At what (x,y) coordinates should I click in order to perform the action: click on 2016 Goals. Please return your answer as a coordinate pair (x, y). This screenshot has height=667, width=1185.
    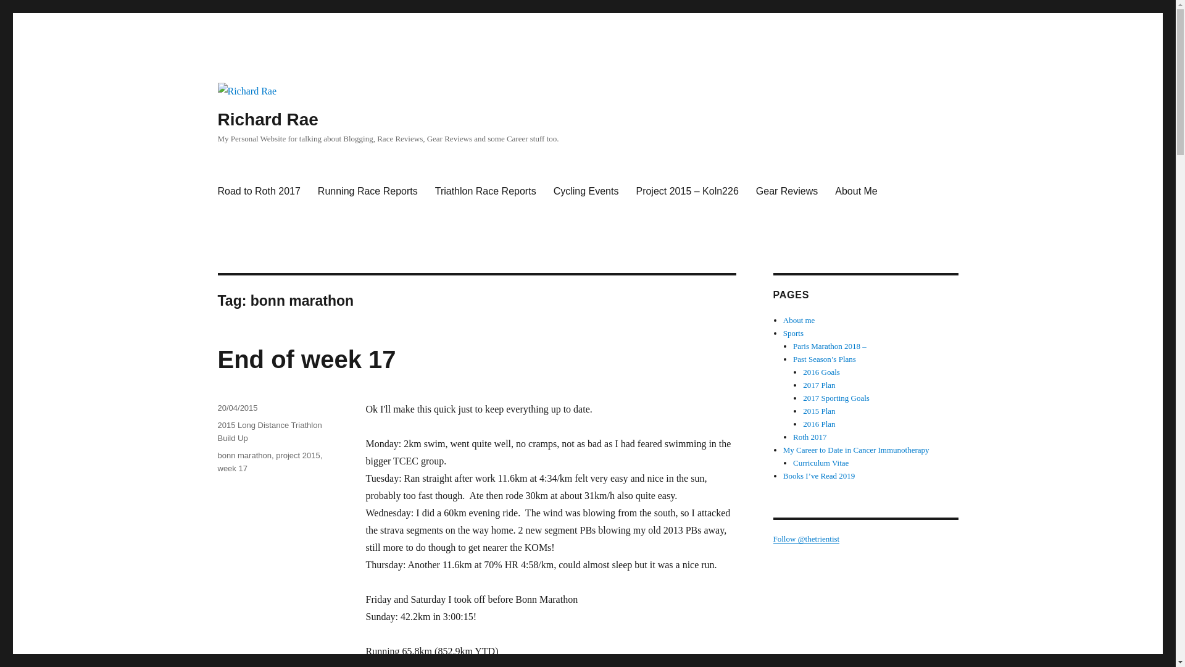
    Looking at the image, I should click on (821, 372).